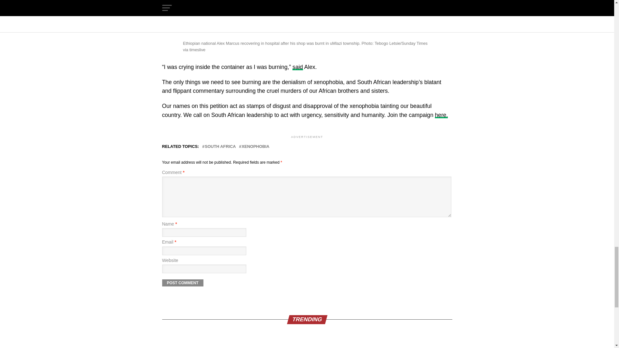 This screenshot has height=348, width=619. I want to click on here., so click(441, 115).